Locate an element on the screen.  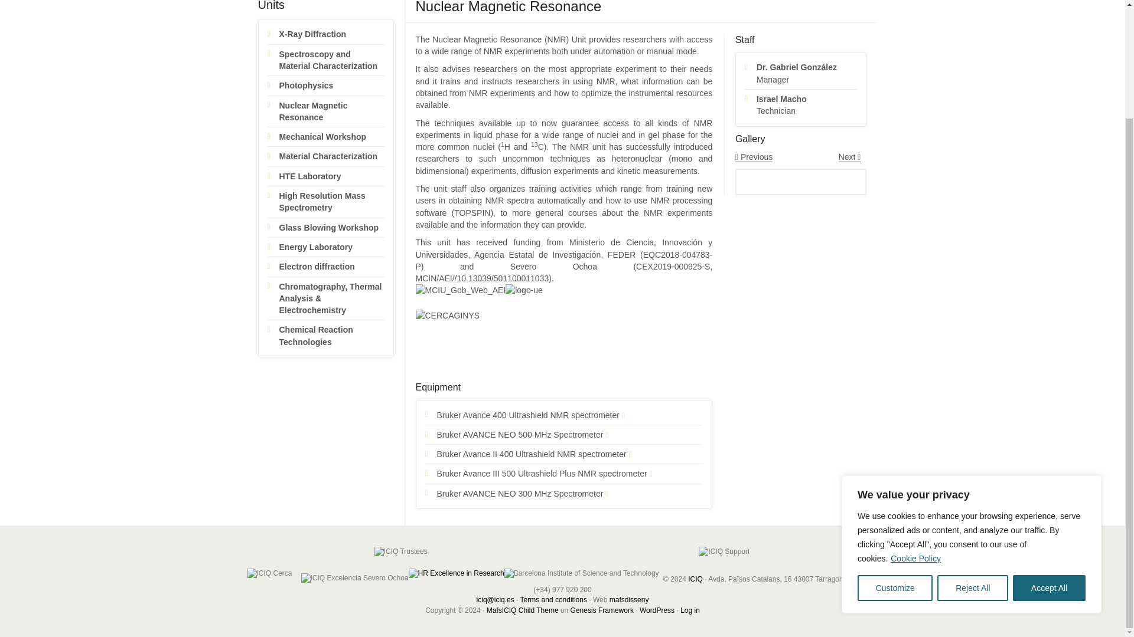
Accept All is located at coordinates (554, 599).